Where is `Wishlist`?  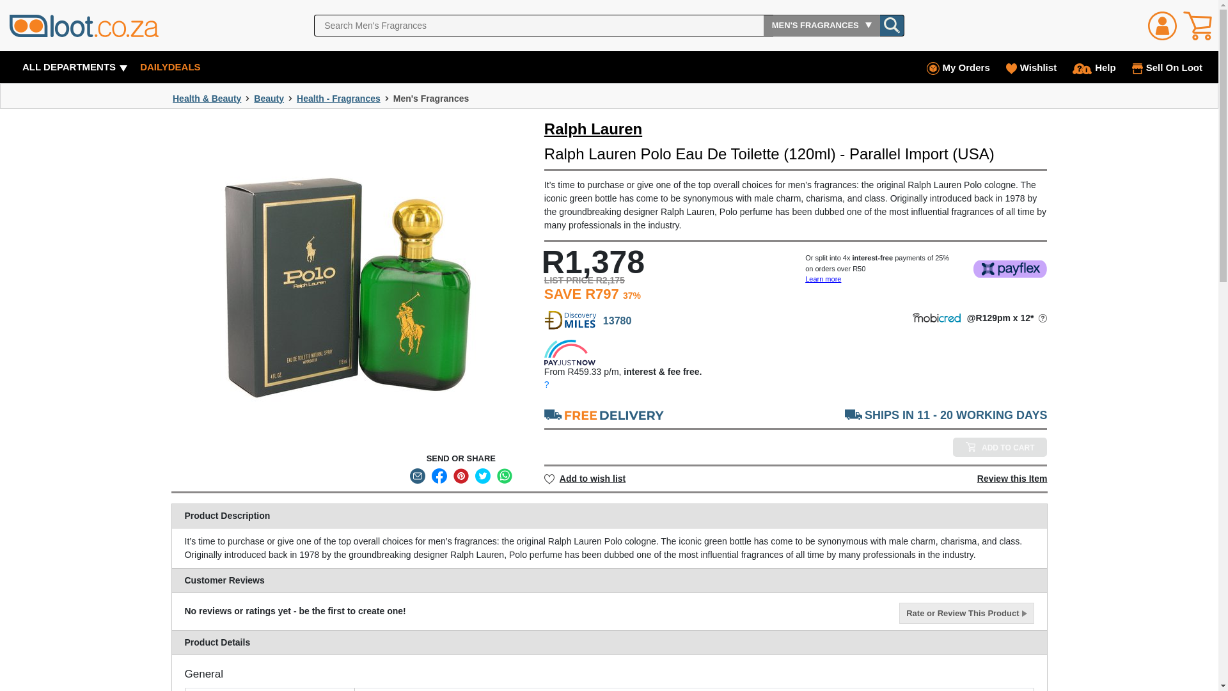
Wishlist is located at coordinates (1030, 68).